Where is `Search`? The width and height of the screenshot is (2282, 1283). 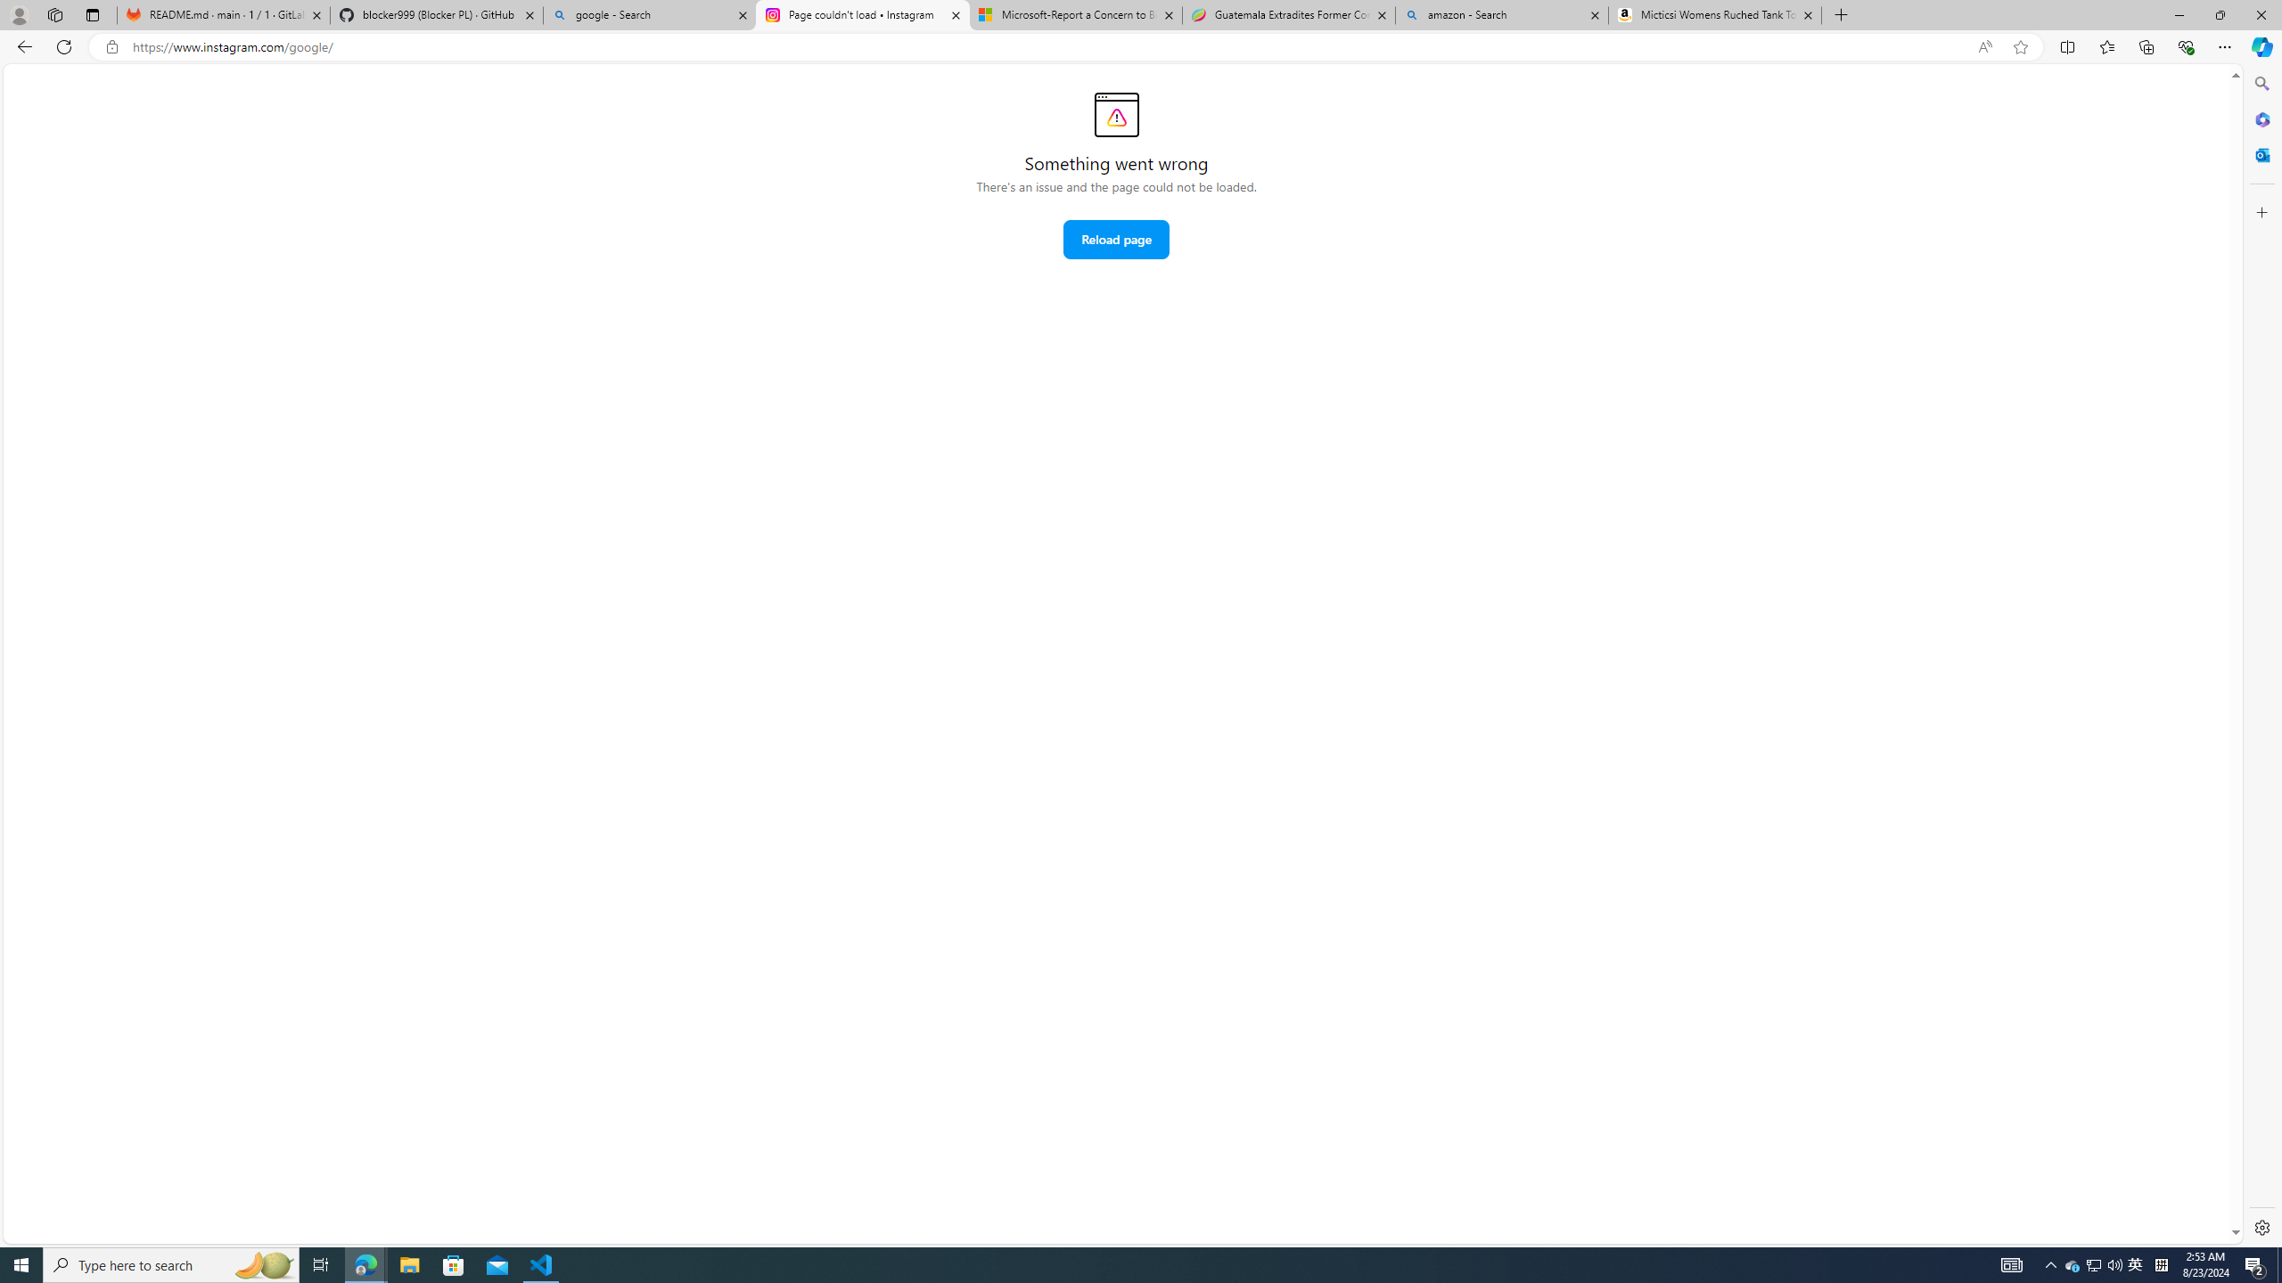
Search is located at coordinates (2261, 84).